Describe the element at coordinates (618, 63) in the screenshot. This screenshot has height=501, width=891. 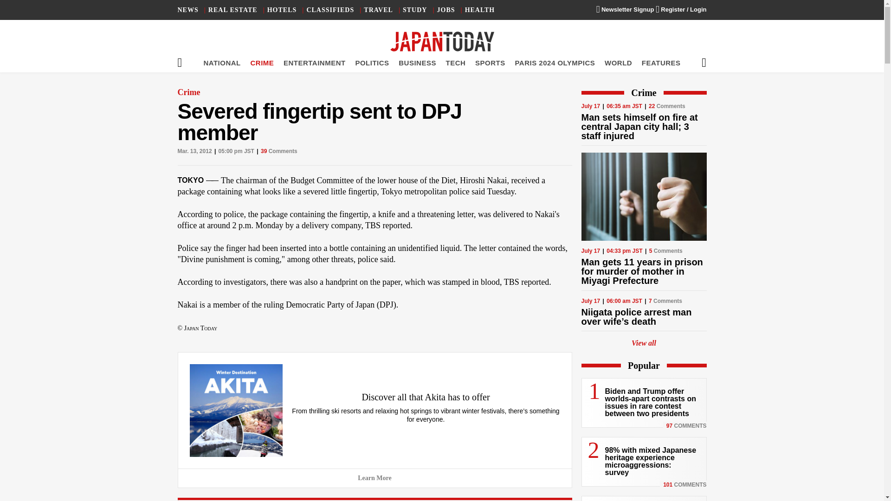
I see `WORLD` at that location.